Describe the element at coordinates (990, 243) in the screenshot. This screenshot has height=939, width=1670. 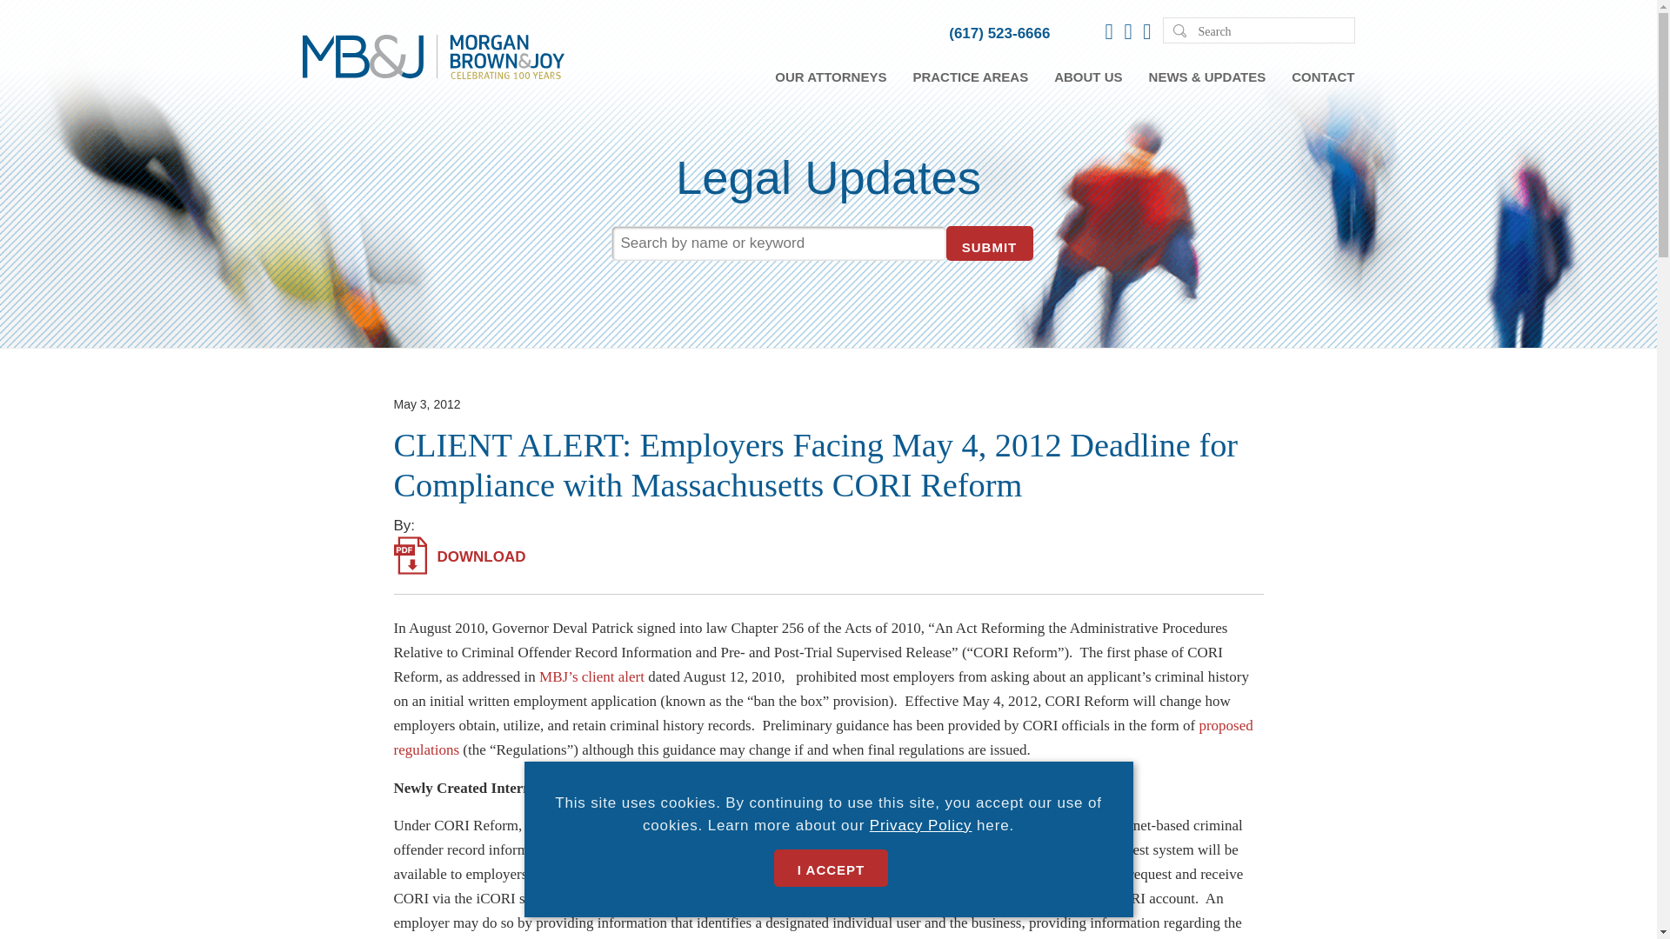
I see `SUBMIT` at that location.